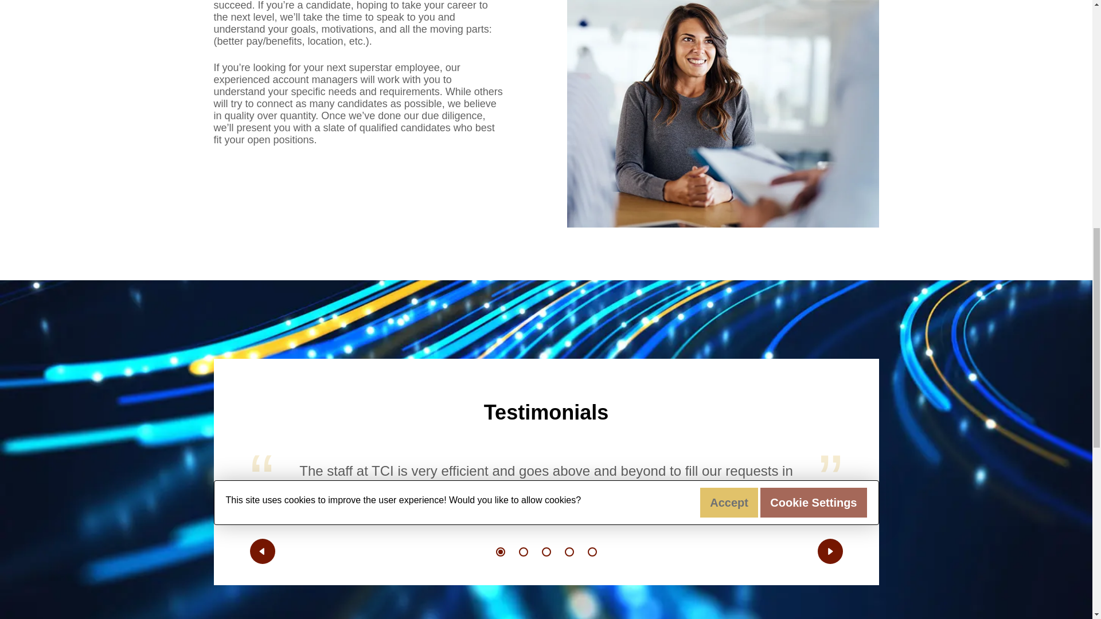 The width and height of the screenshot is (1101, 619). I want to click on testimonial 1, so click(500, 551).